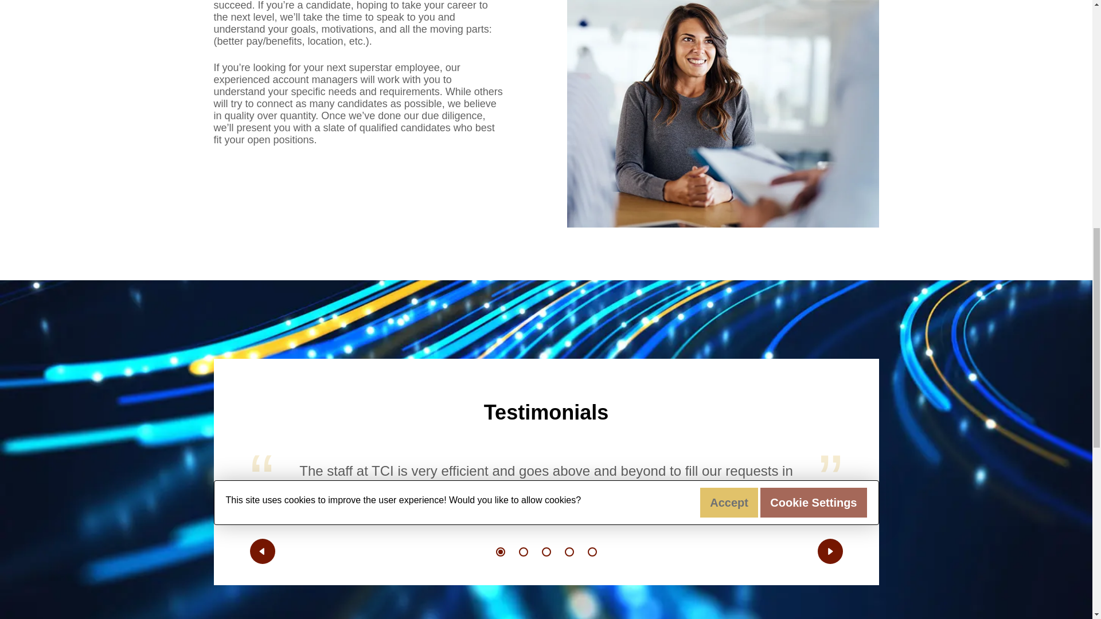 The width and height of the screenshot is (1101, 619). I want to click on testimonial 1, so click(500, 551).